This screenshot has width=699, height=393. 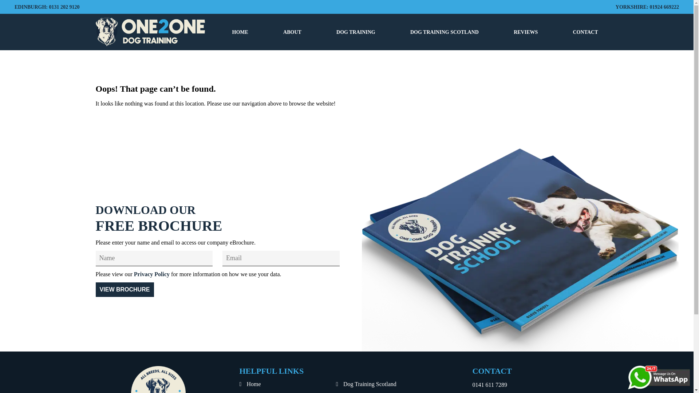 What do you see at coordinates (240, 32) in the screenshot?
I see `HOME` at bounding box center [240, 32].